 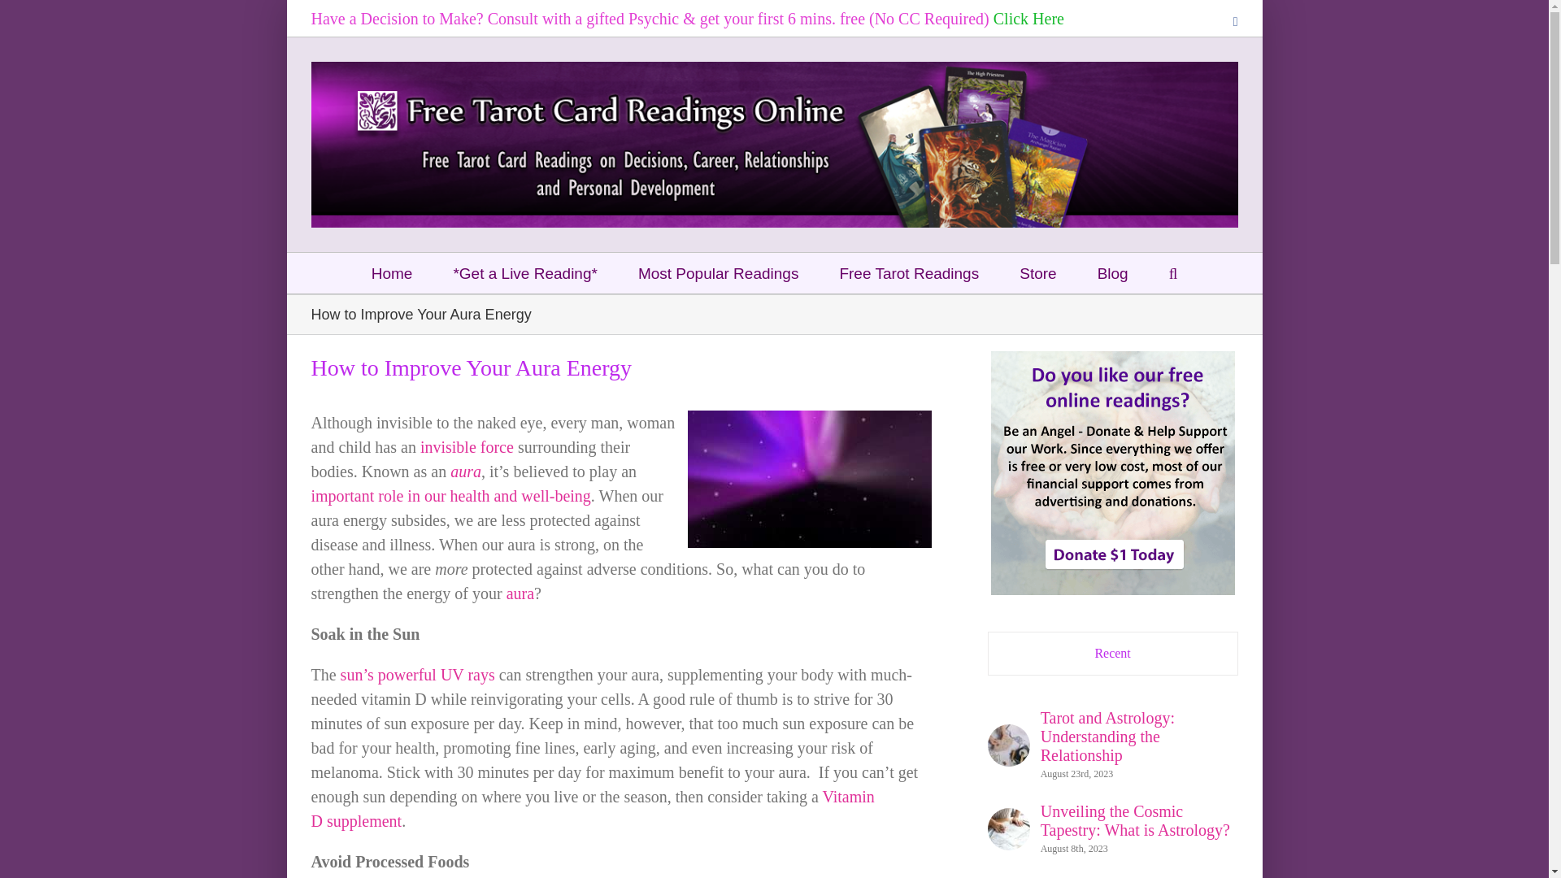 What do you see at coordinates (719, 273) in the screenshot?
I see `Most Popular Readings` at bounding box center [719, 273].